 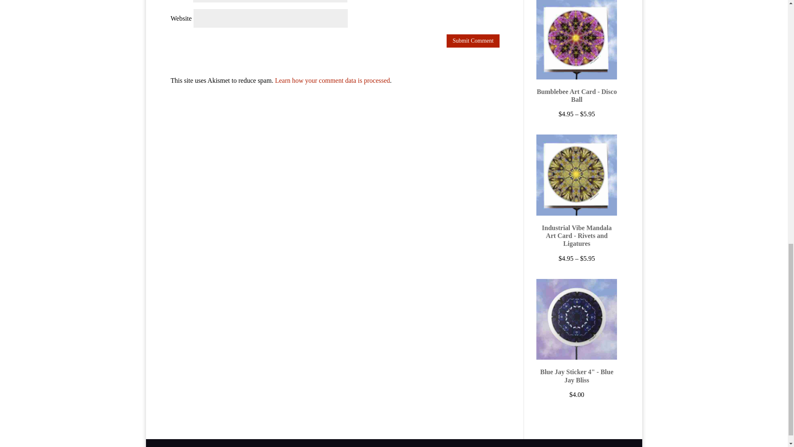 What do you see at coordinates (473, 41) in the screenshot?
I see `Submit Comment` at bounding box center [473, 41].